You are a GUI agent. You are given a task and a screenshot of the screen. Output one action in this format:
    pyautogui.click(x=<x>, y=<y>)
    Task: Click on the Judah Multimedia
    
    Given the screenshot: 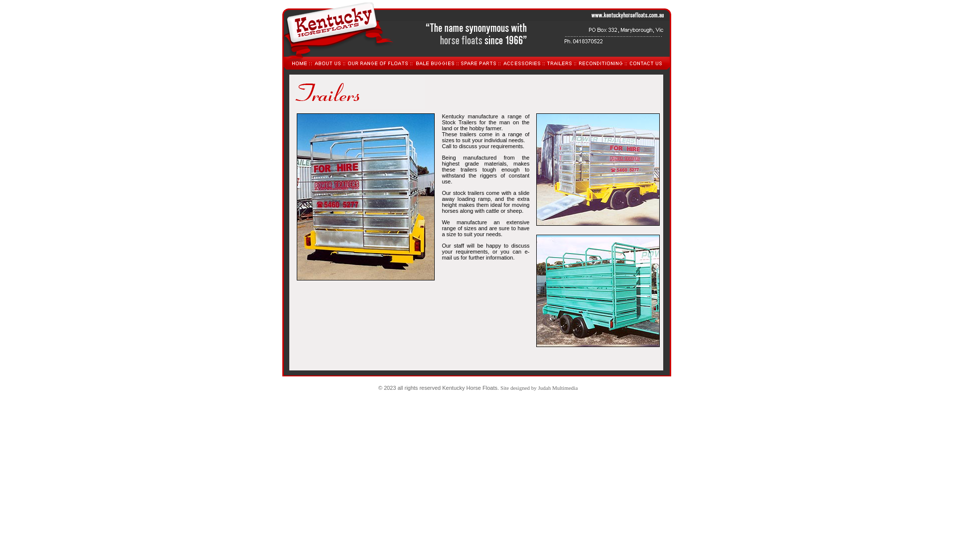 What is the action you would take?
    pyautogui.click(x=558, y=388)
    